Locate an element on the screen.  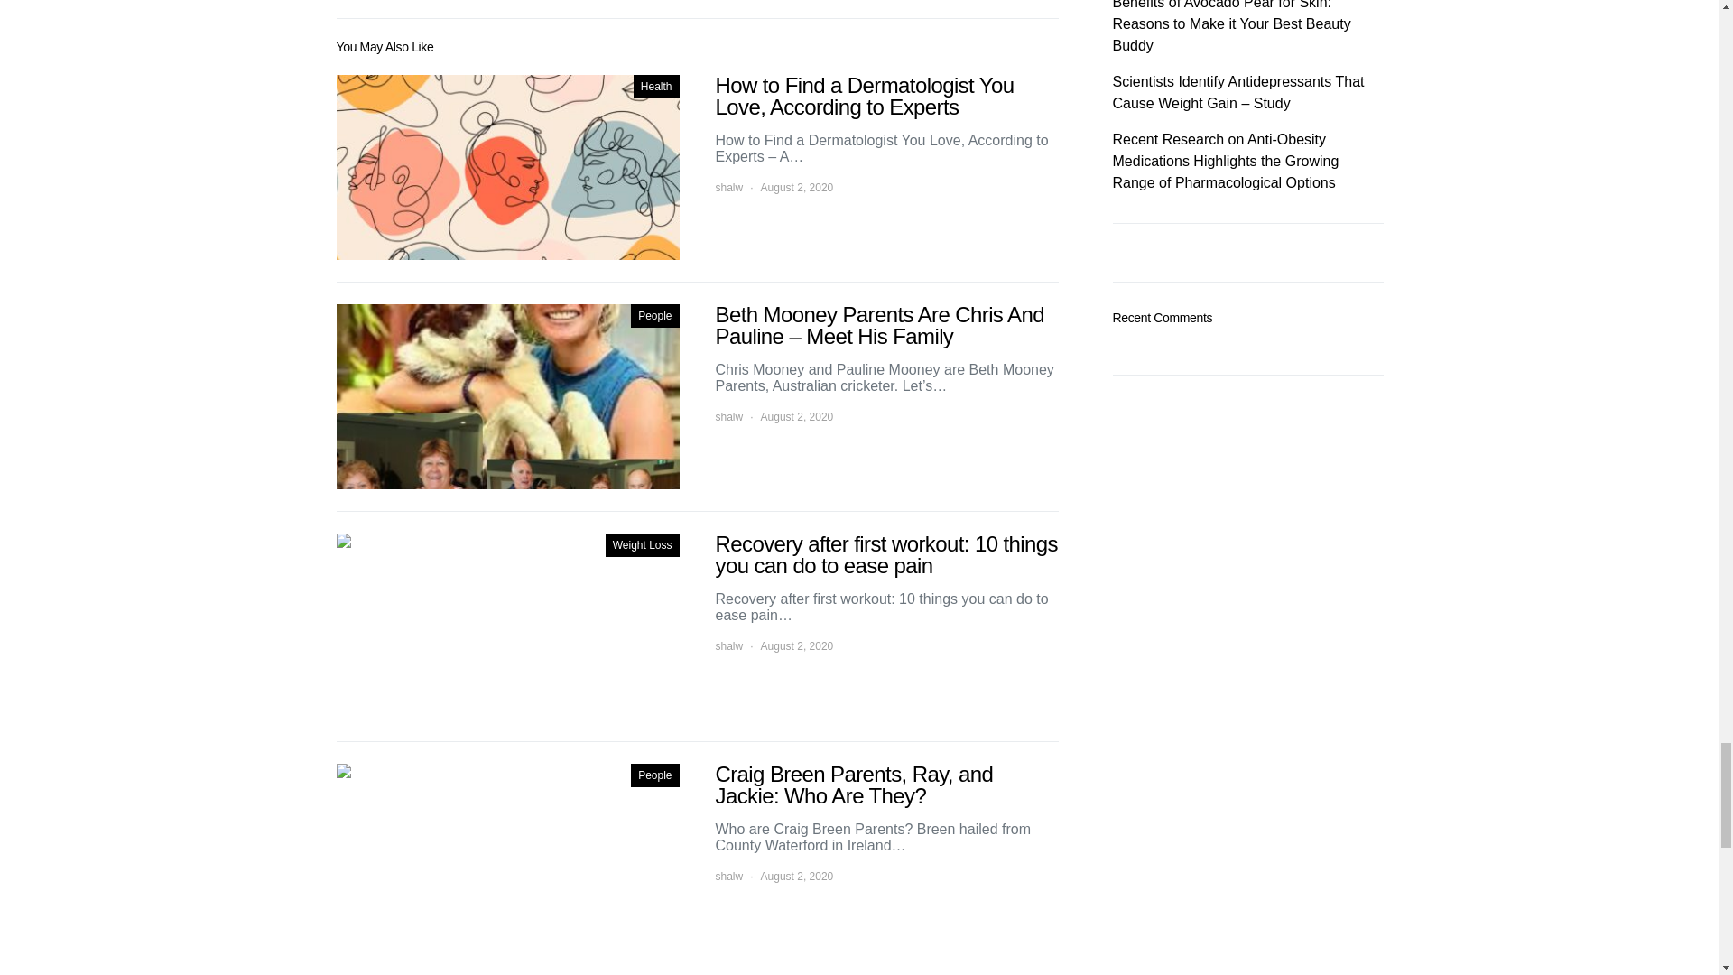
View all posts by shalw is located at coordinates (728, 416).